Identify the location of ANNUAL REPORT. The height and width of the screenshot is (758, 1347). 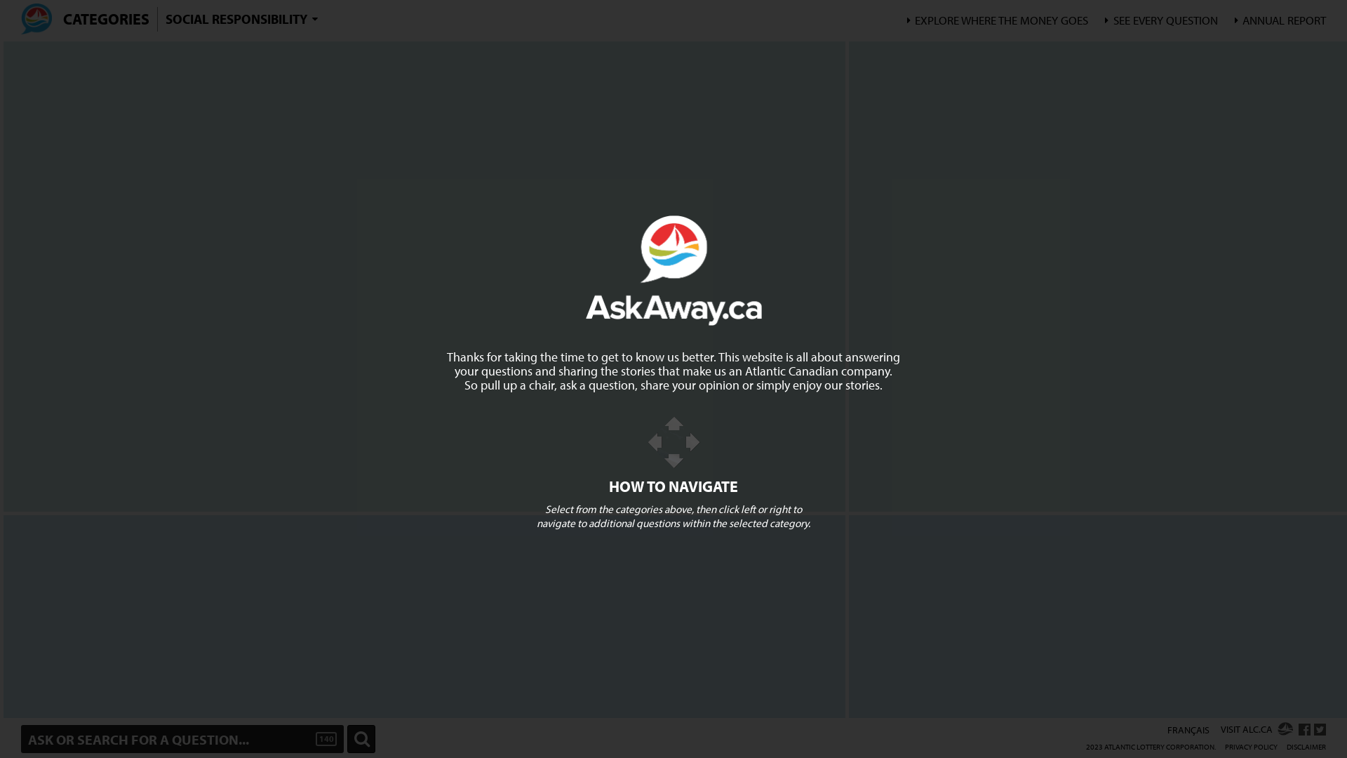
(1281, 20).